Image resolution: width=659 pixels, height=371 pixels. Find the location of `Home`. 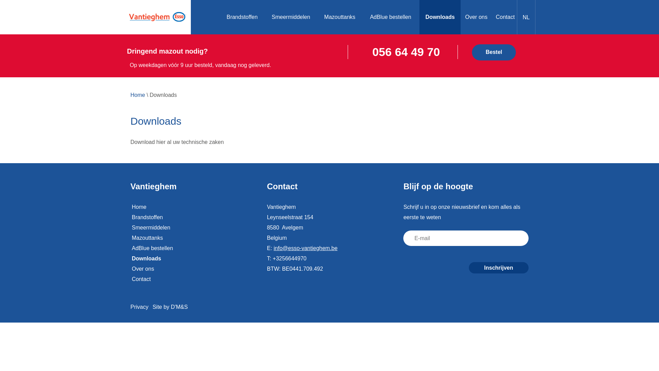

Home is located at coordinates (138, 95).